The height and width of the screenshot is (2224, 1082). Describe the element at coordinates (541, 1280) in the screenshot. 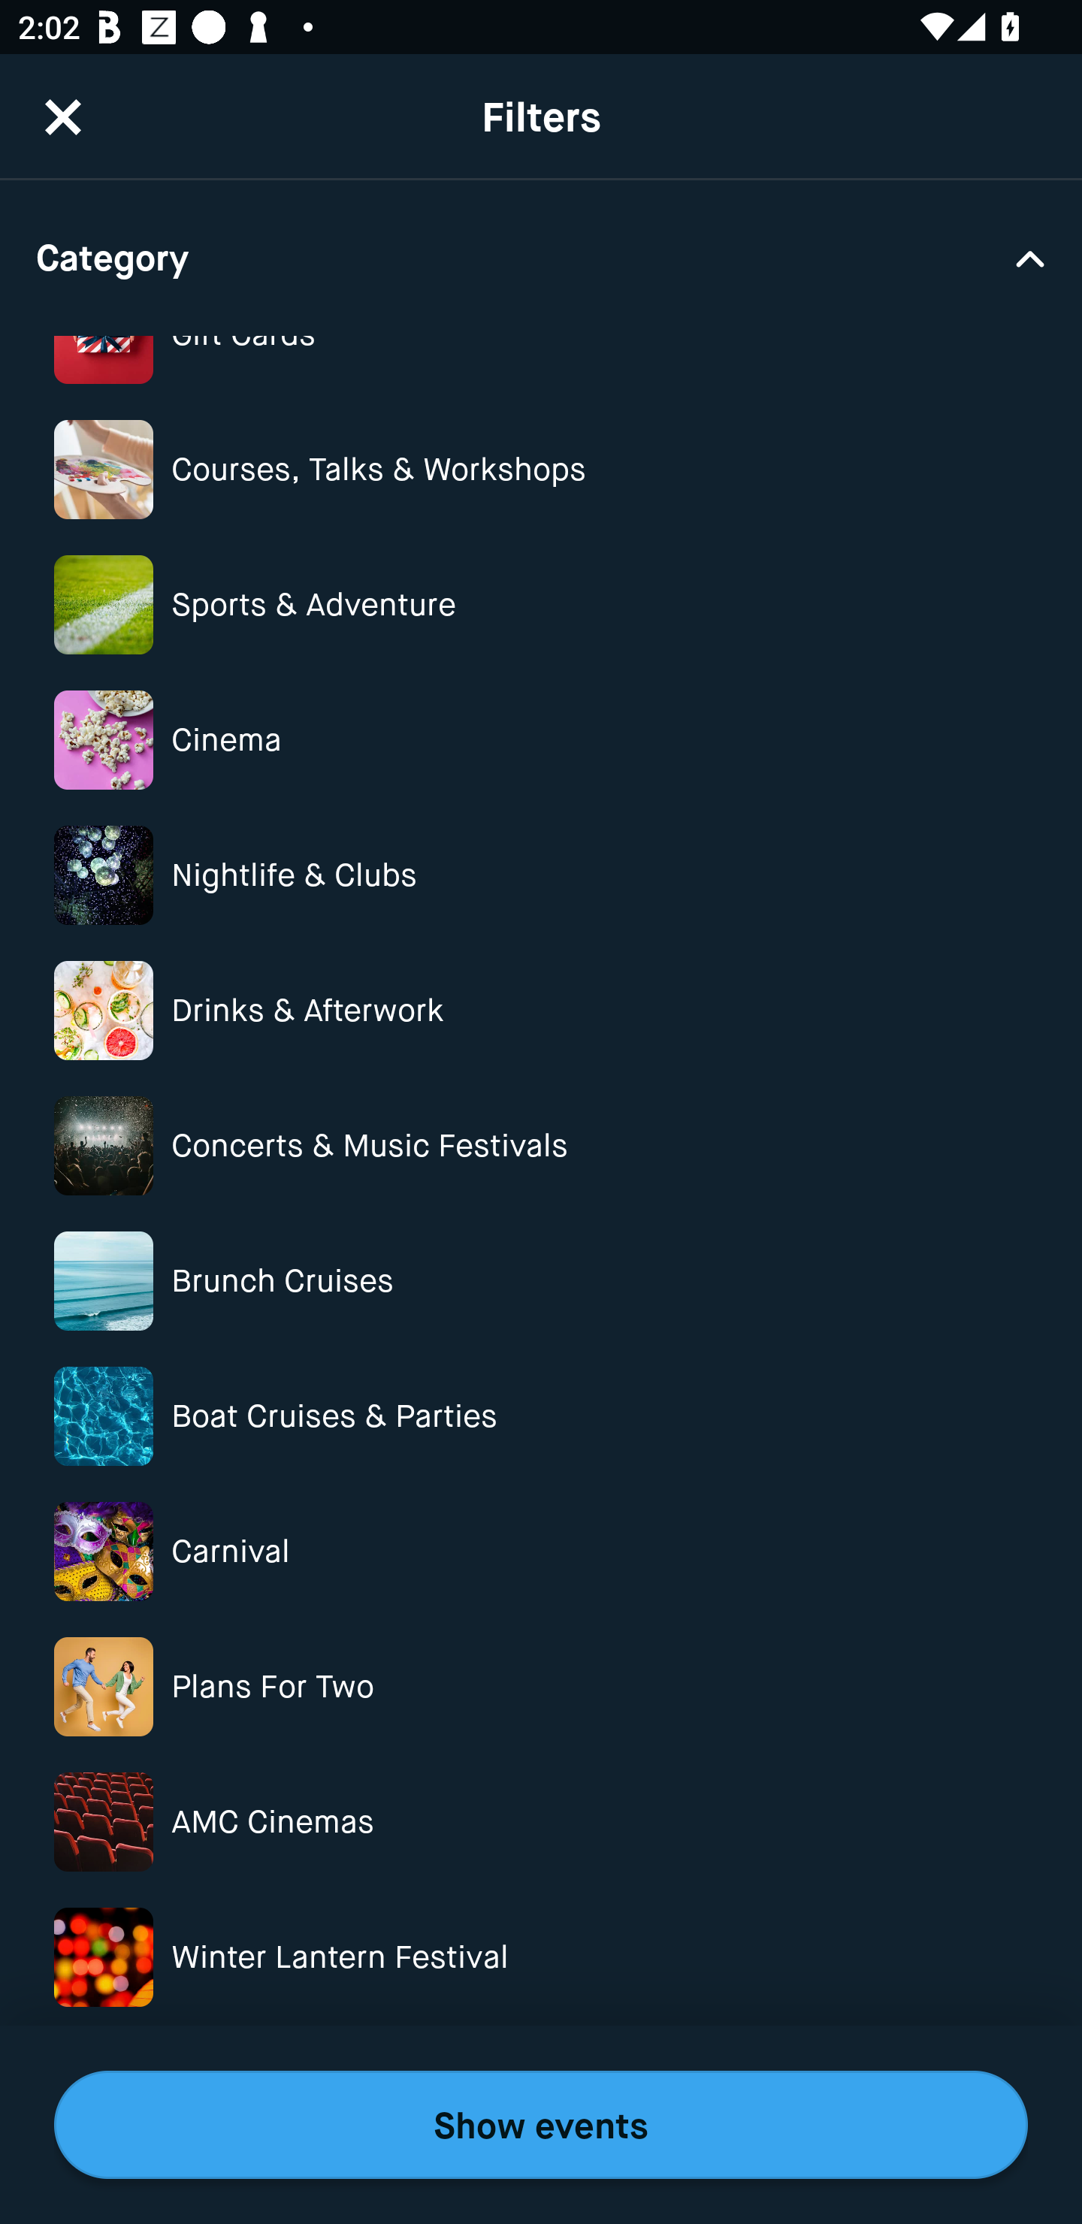

I see `Category Image Brunch Cruises` at that location.